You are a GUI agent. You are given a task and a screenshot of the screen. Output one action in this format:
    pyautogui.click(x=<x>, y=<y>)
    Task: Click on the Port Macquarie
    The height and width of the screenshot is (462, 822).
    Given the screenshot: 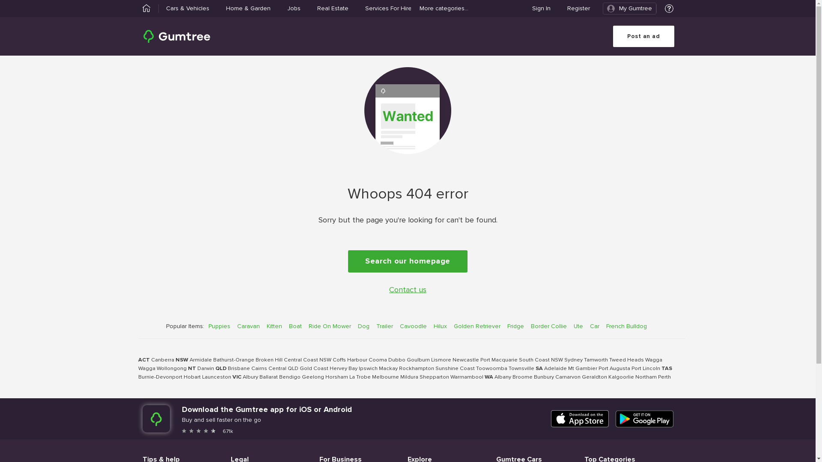 What is the action you would take?
    pyautogui.click(x=499, y=360)
    